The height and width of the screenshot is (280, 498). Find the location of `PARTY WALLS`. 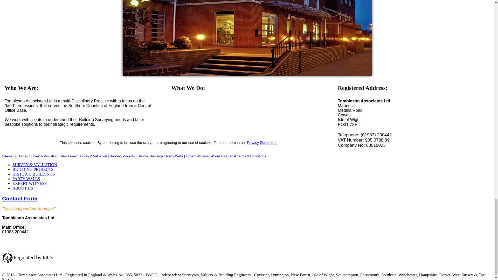

PARTY WALLS is located at coordinates (175, 156).